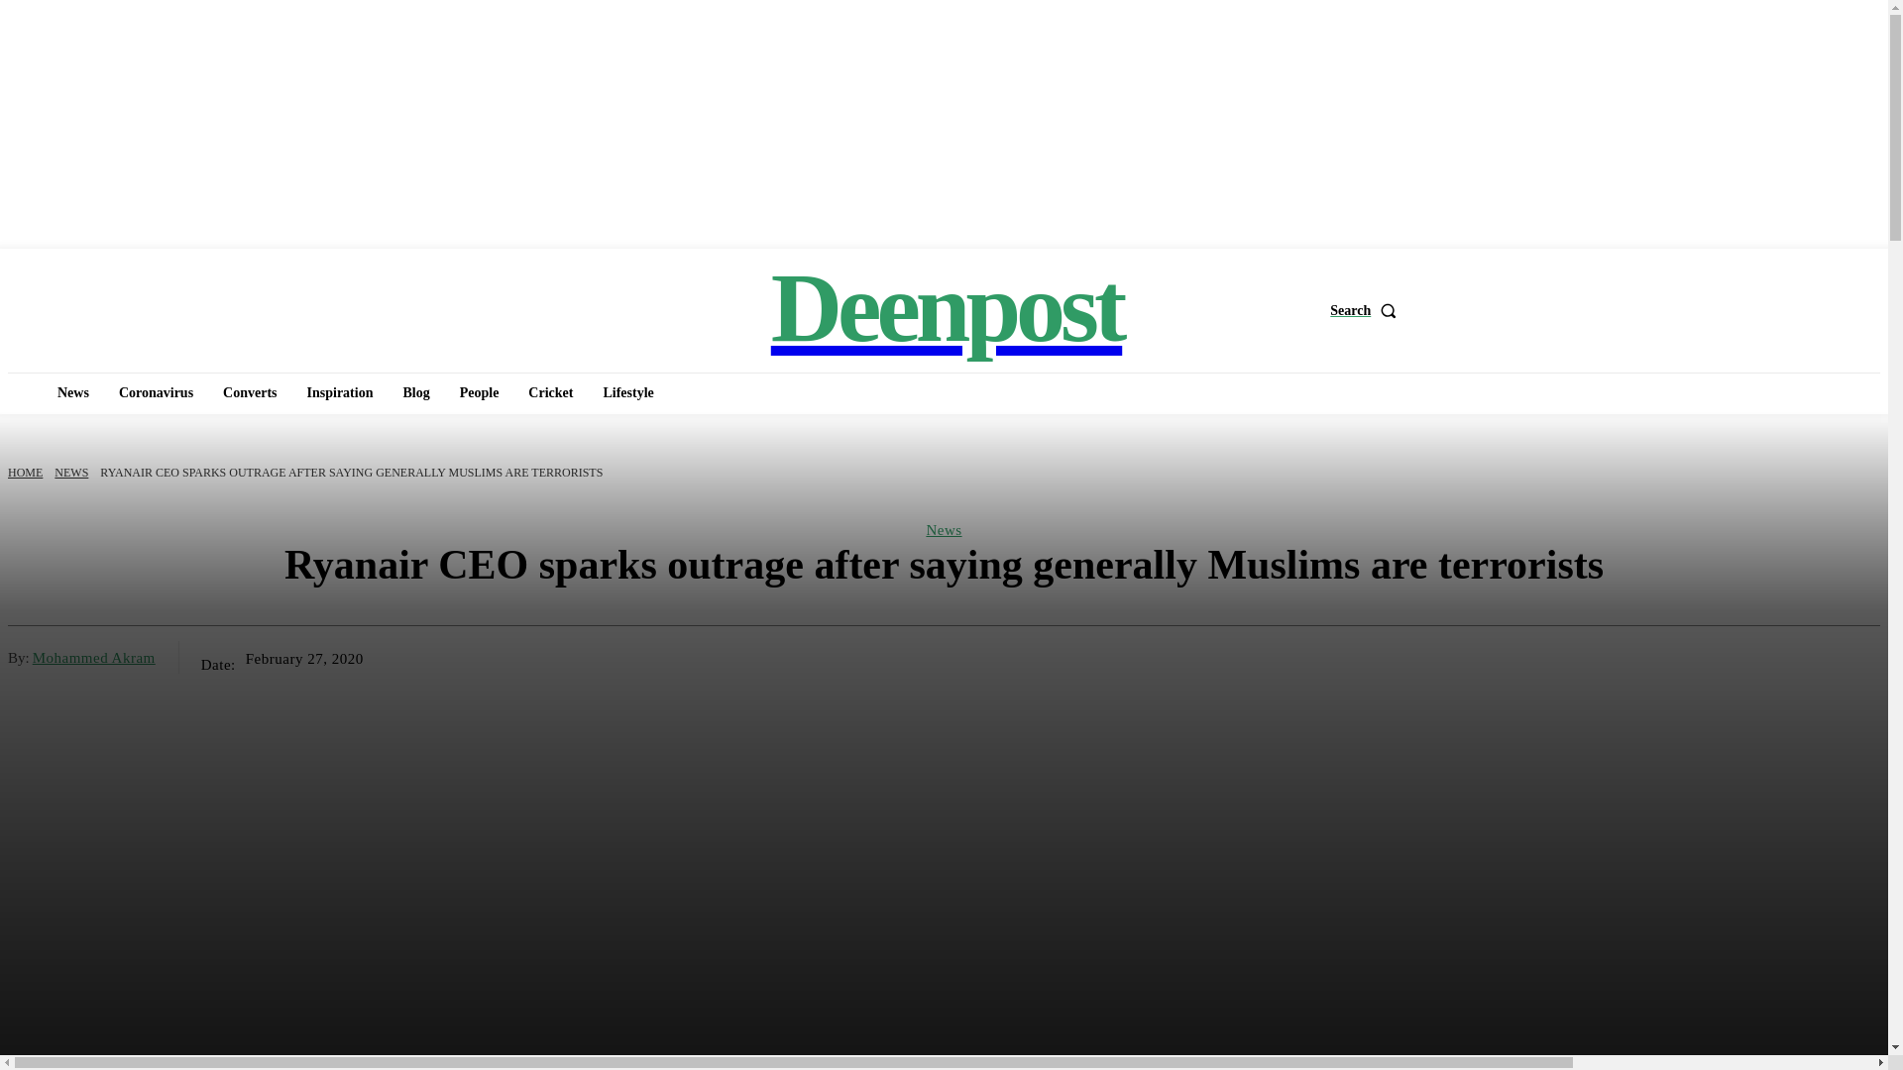 The height and width of the screenshot is (1070, 1903). Describe the element at coordinates (480, 392) in the screenshot. I see `People` at that location.